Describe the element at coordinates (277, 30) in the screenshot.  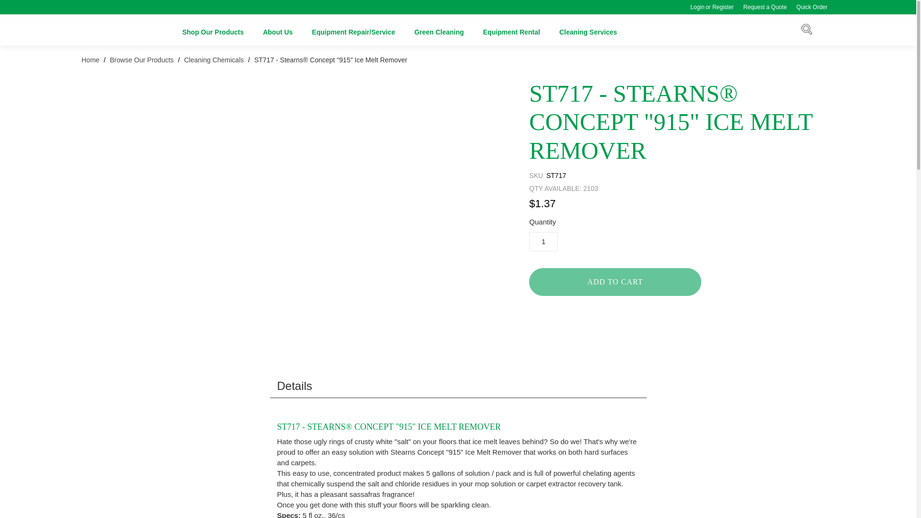
I see `About Us` at that location.